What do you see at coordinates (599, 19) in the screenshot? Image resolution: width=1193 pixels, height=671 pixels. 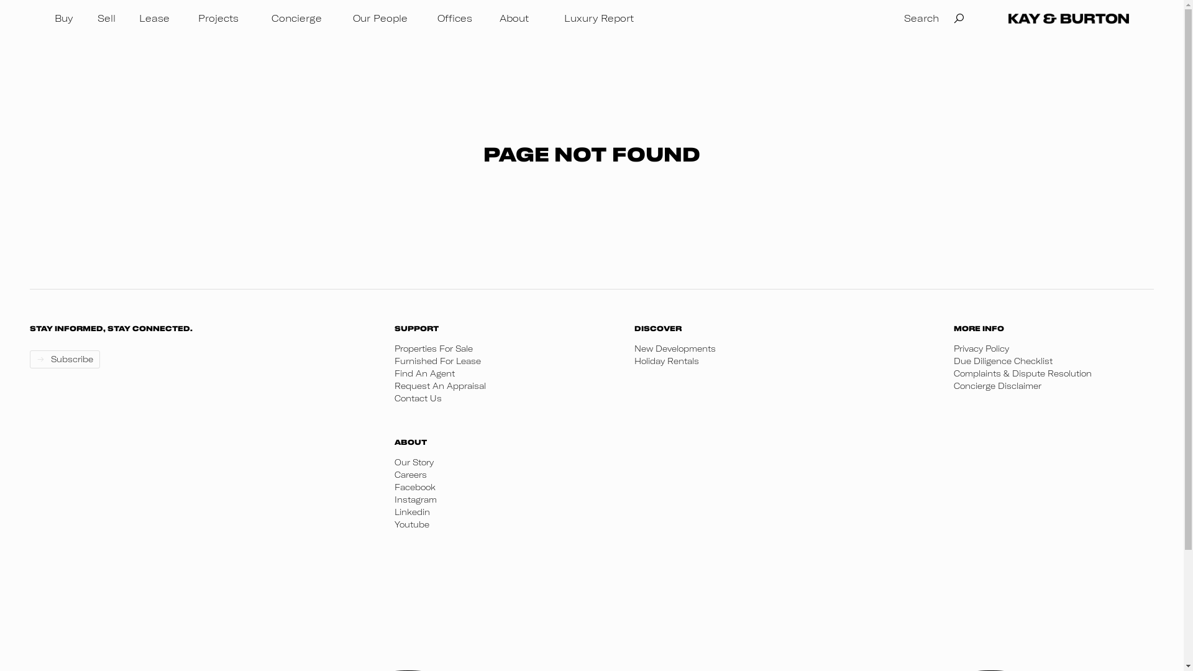 I see `Luxury Report` at bounding box center [599, 19].